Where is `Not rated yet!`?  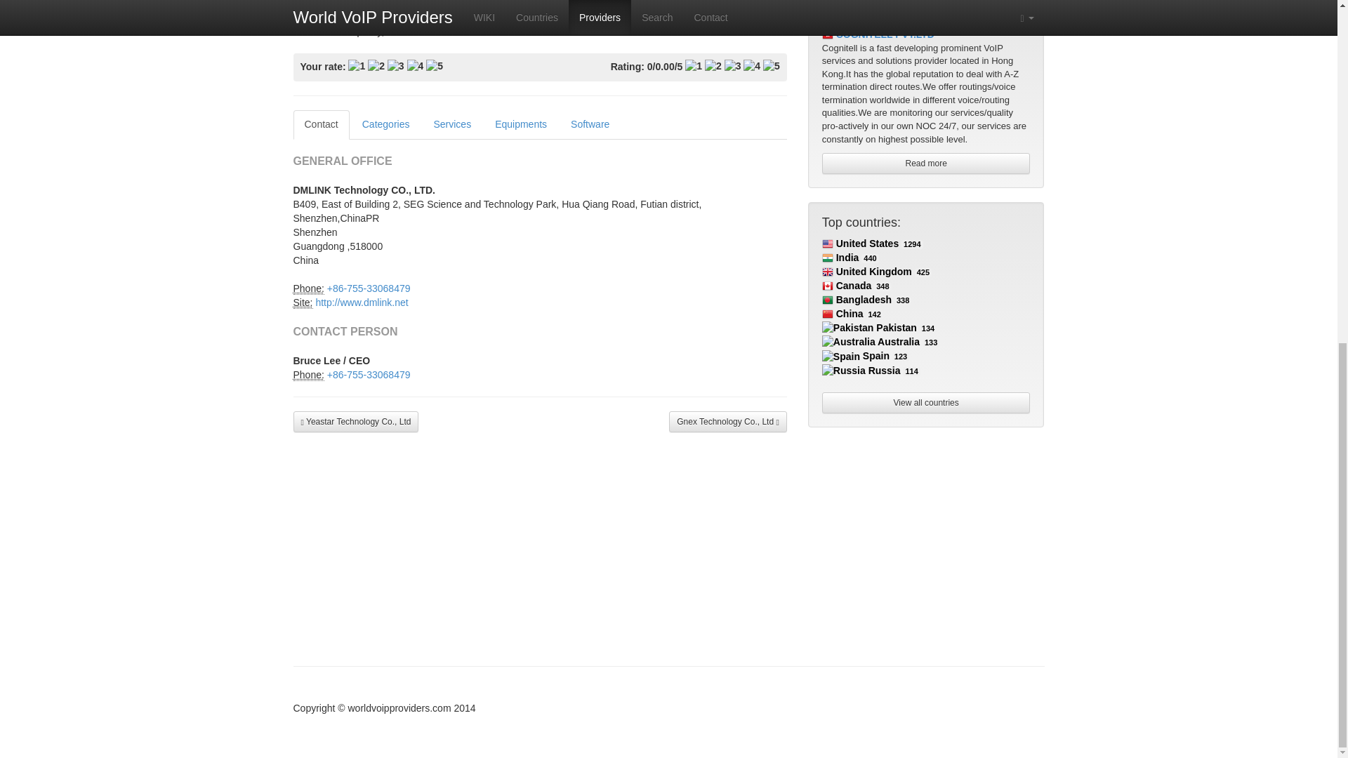
Not rated yet! is located at coordinates (733, 66).